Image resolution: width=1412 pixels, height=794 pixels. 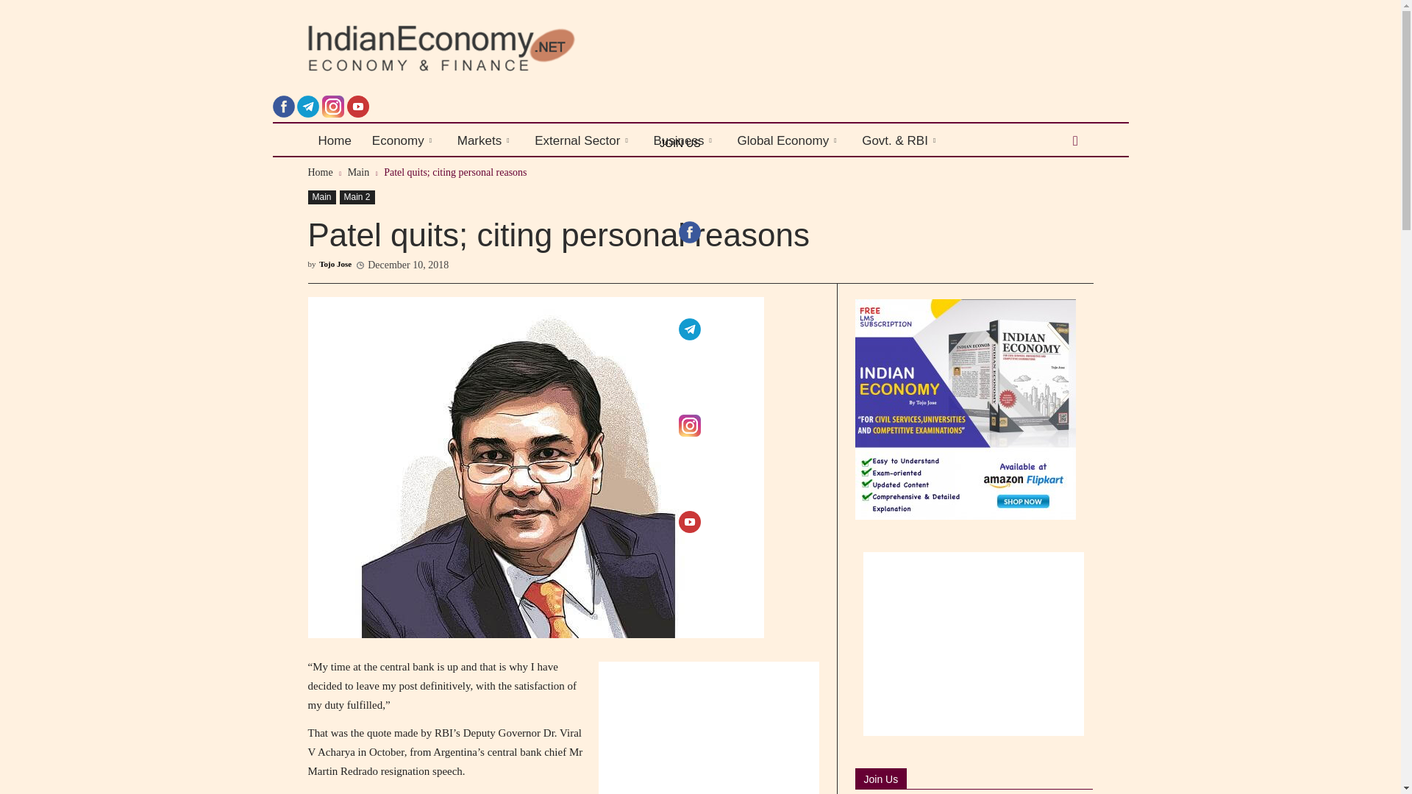 What do you see at coordinates (359, 172) in the screenshot?
I see `View all posts in Main` at bounding box center [359, 172].